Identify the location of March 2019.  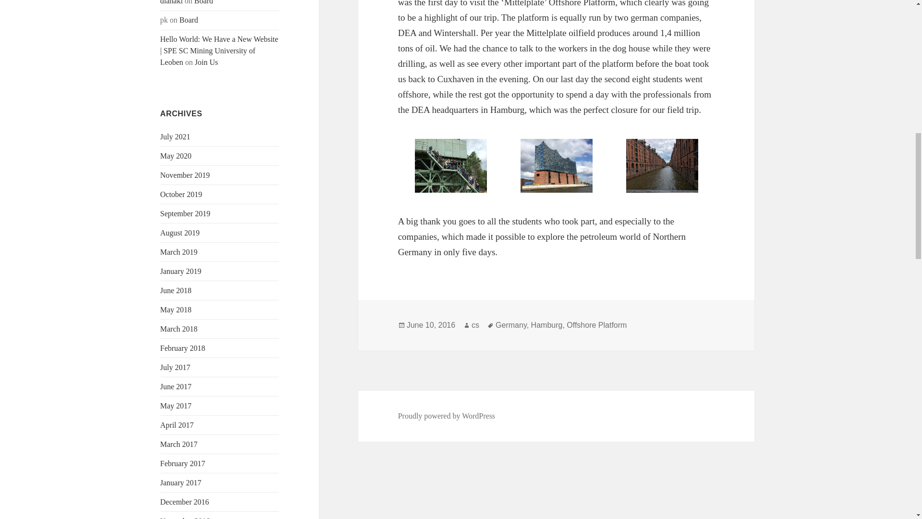
(179, 252).